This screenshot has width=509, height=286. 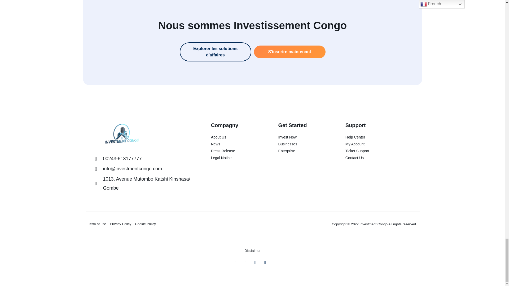 I want to click on Legal Notice, so click(x=235, y=158).